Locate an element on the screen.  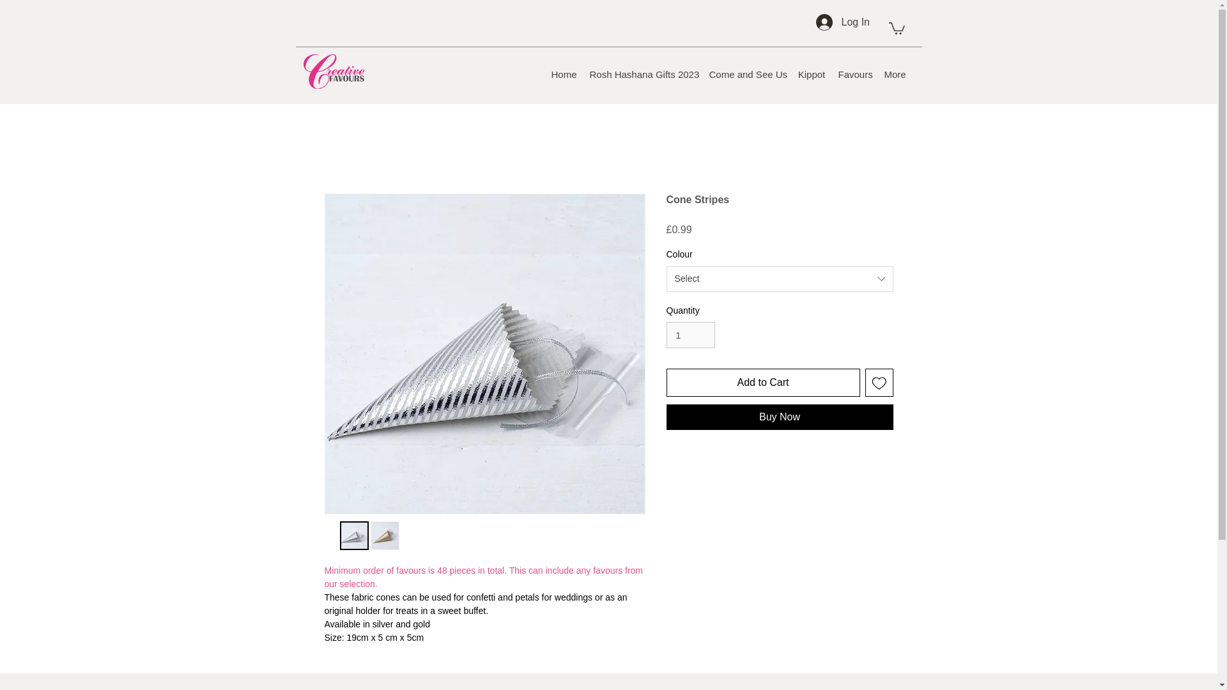
Home is located at coordinates (564, 75).